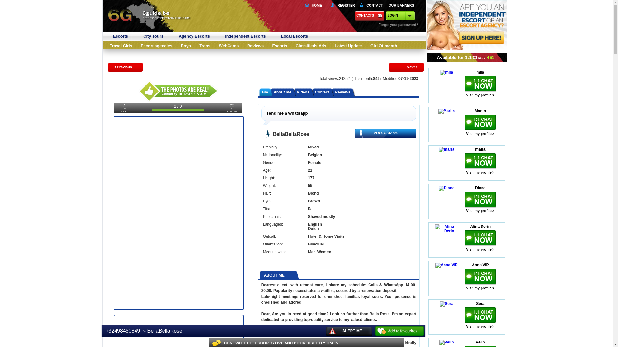 The image size is (618, 347). Describe the element at coordinates (315, 5) in the screenshot. I see `HOME` at that location.